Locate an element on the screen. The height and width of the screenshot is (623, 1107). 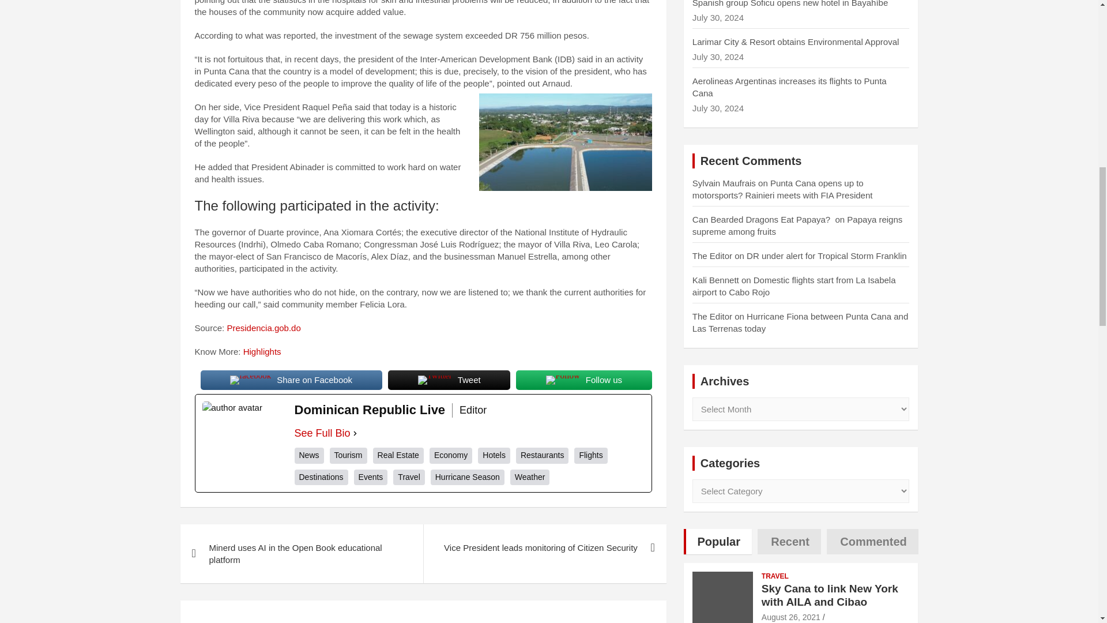
Follow us is located at coordinates (583, 380).